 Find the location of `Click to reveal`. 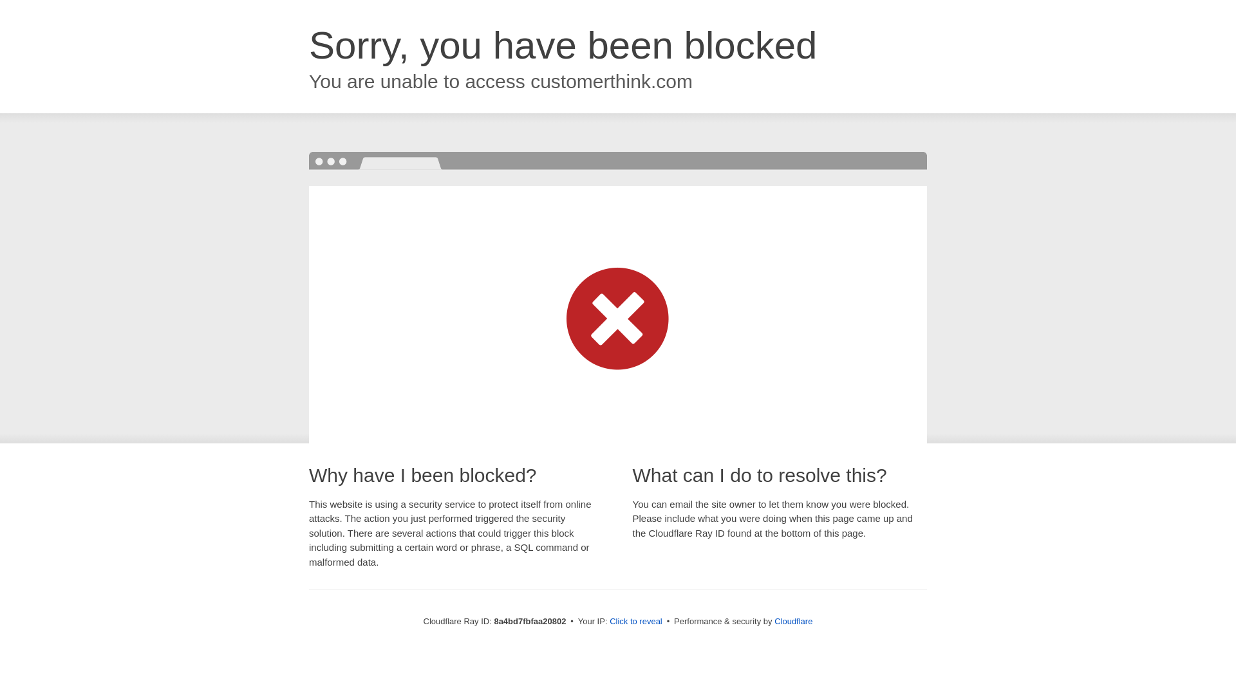

Click to reveal is located at coordinates (636, 622).